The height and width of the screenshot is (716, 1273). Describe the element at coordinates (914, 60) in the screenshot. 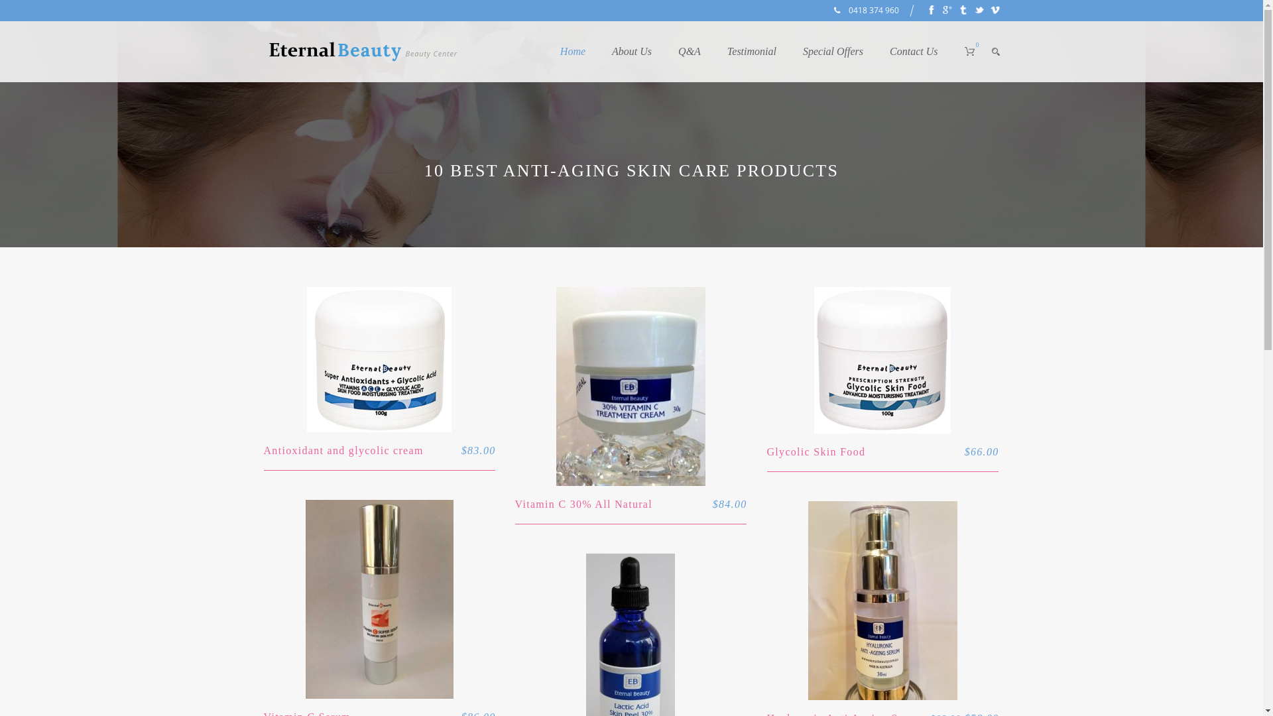

I see `Contact Us` at that location.